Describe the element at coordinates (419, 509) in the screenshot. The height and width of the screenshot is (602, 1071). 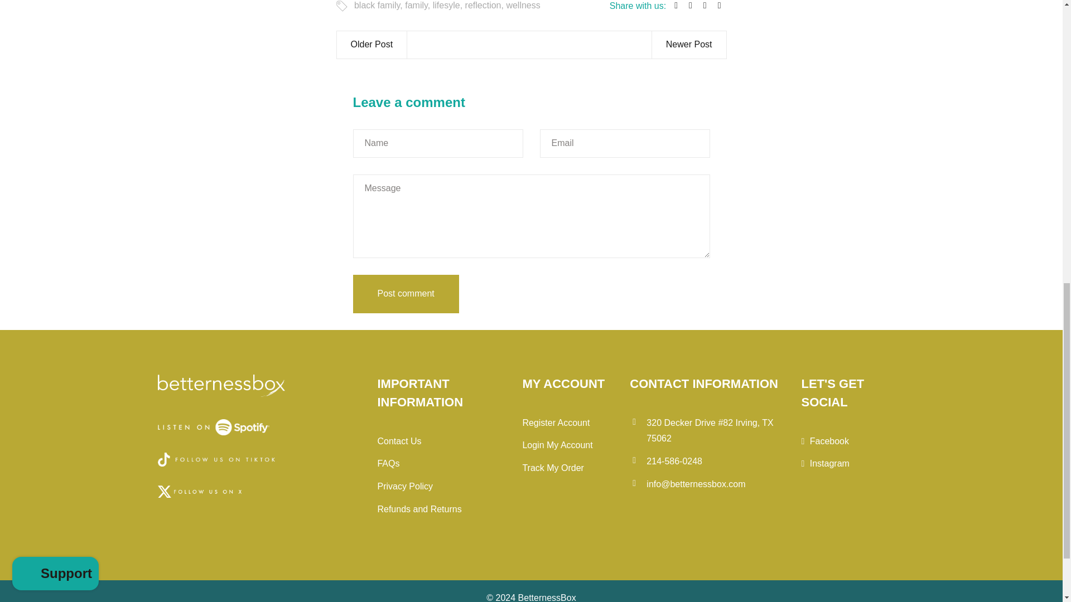
I see `Refunds and Returns` at that location.